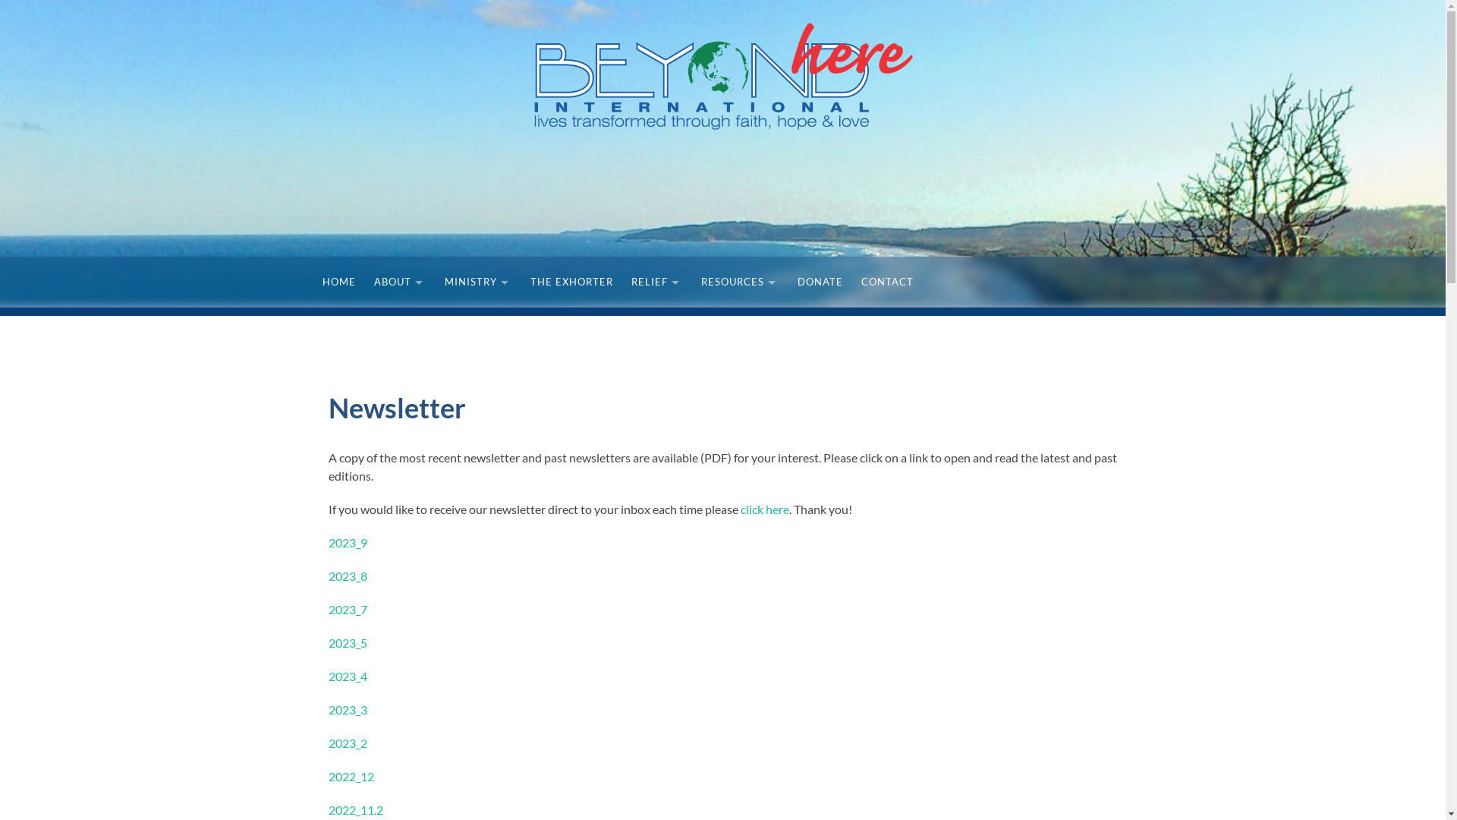 Image resolution: width=1457 pixels, height=820 pixels. Describe the element at coordinates (657, 282) in the screenshot. I see `RELIEF` at that location.